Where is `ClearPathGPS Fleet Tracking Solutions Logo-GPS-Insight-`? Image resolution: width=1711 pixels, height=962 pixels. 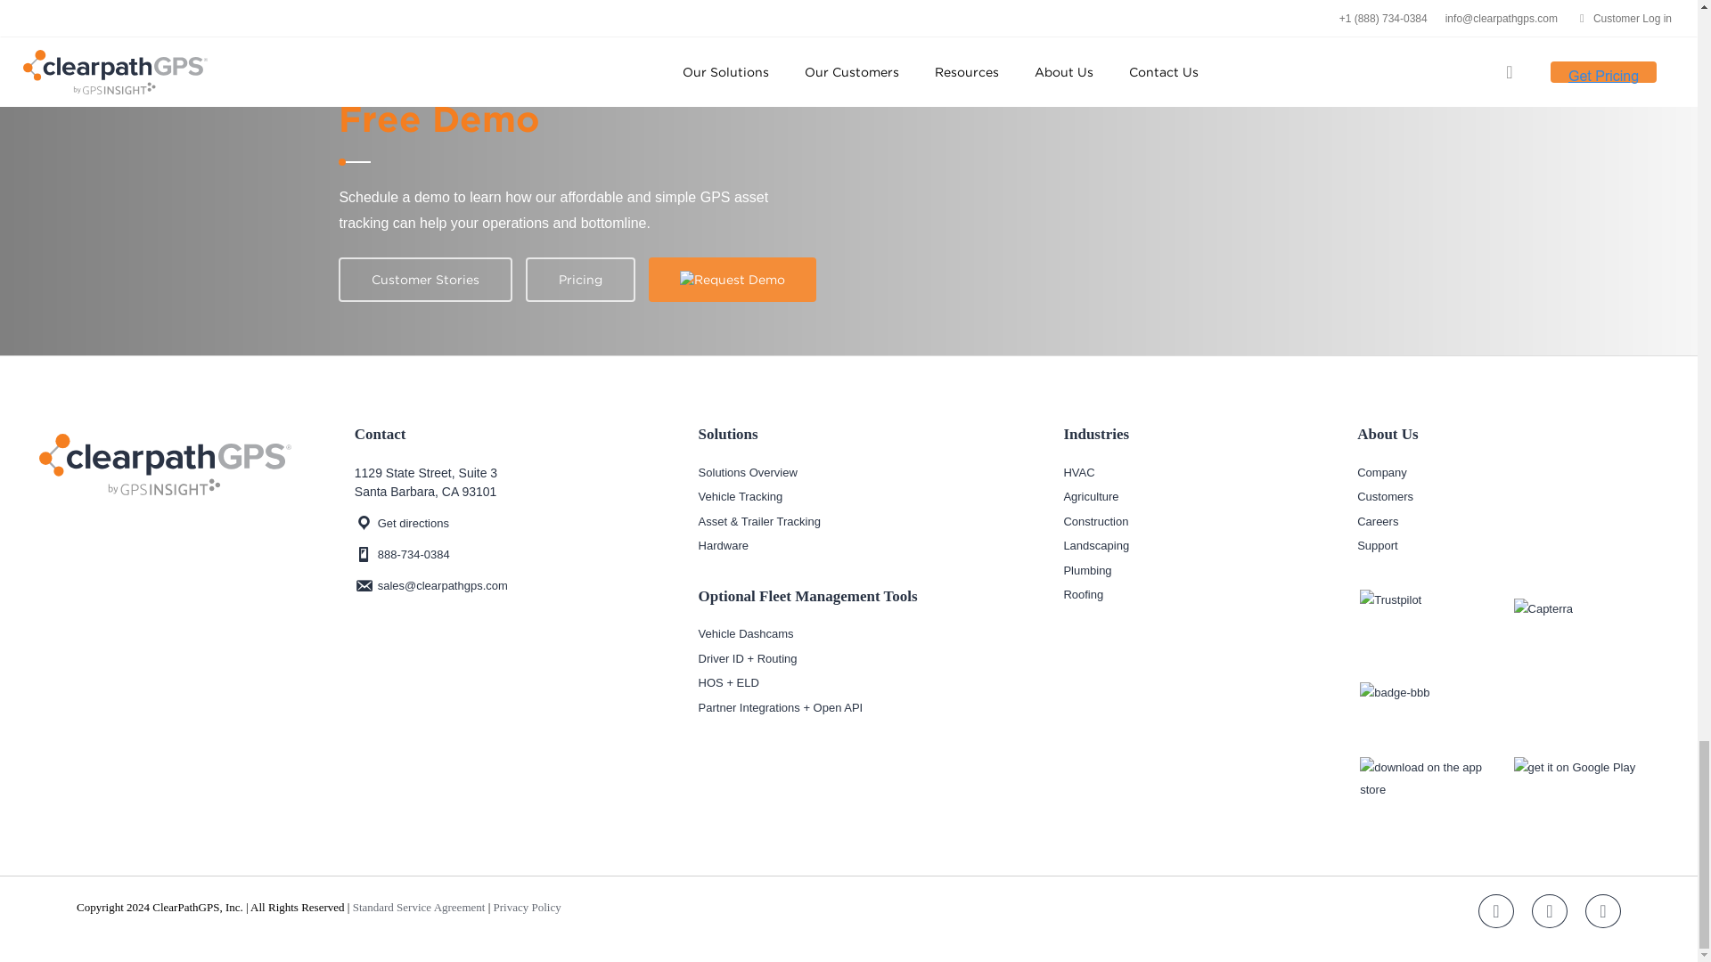 ClearPathGPS Fleet Tracking Solutions Logo-GPS-Insight- is located at coordinates (165, 465).